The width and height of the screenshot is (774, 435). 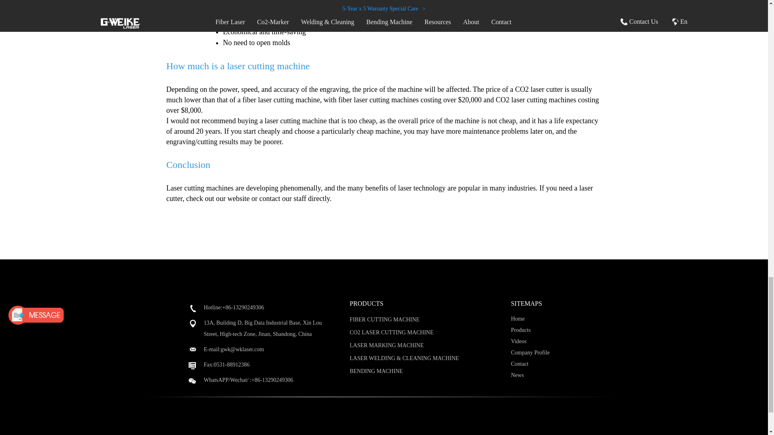 I want to click on LASER MARKING MACHINE, so click(x=386, y=345).